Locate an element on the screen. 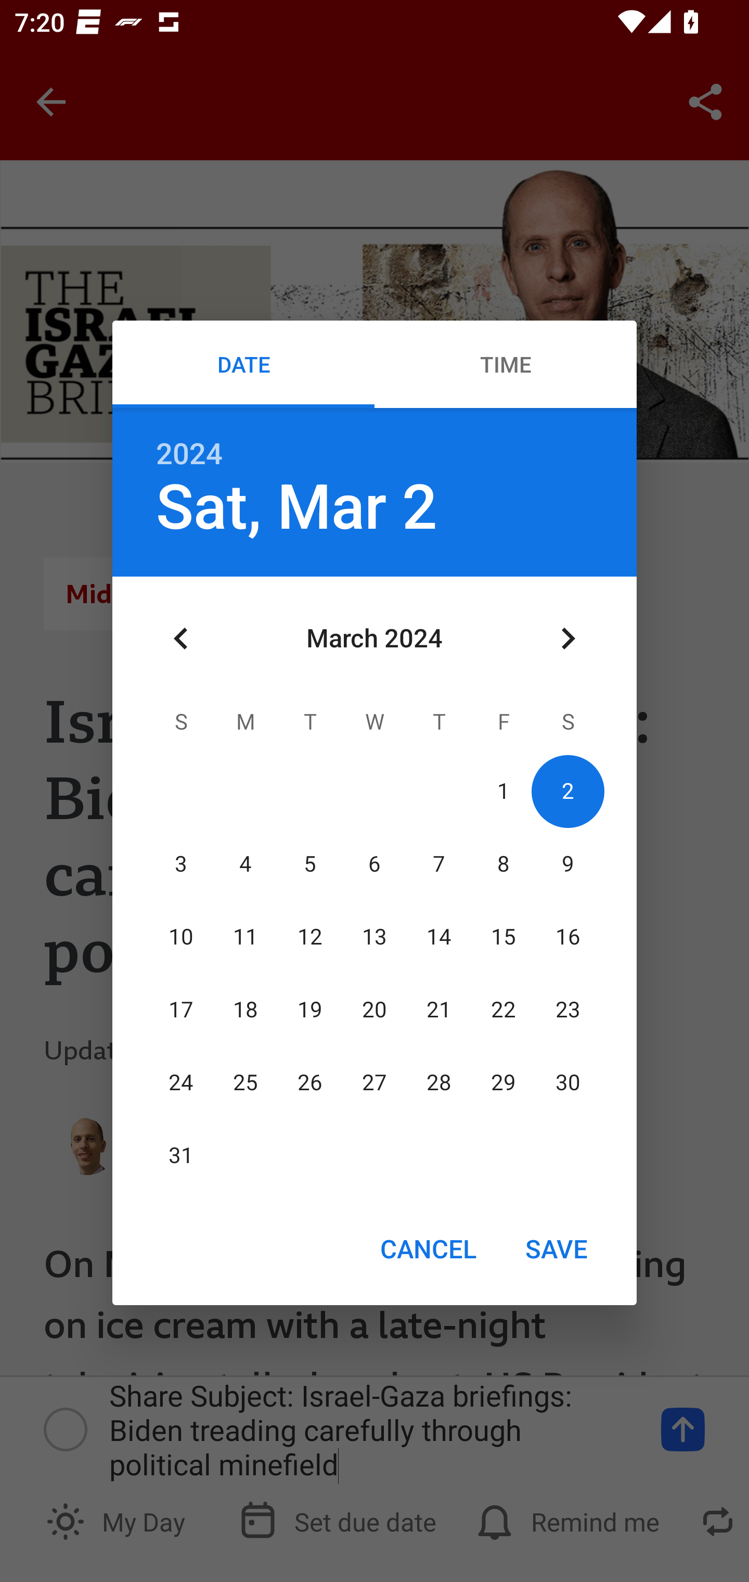 This screenshot has width=749, height=1582. 1 01 March 2024 is located at coordinates (503, 791).